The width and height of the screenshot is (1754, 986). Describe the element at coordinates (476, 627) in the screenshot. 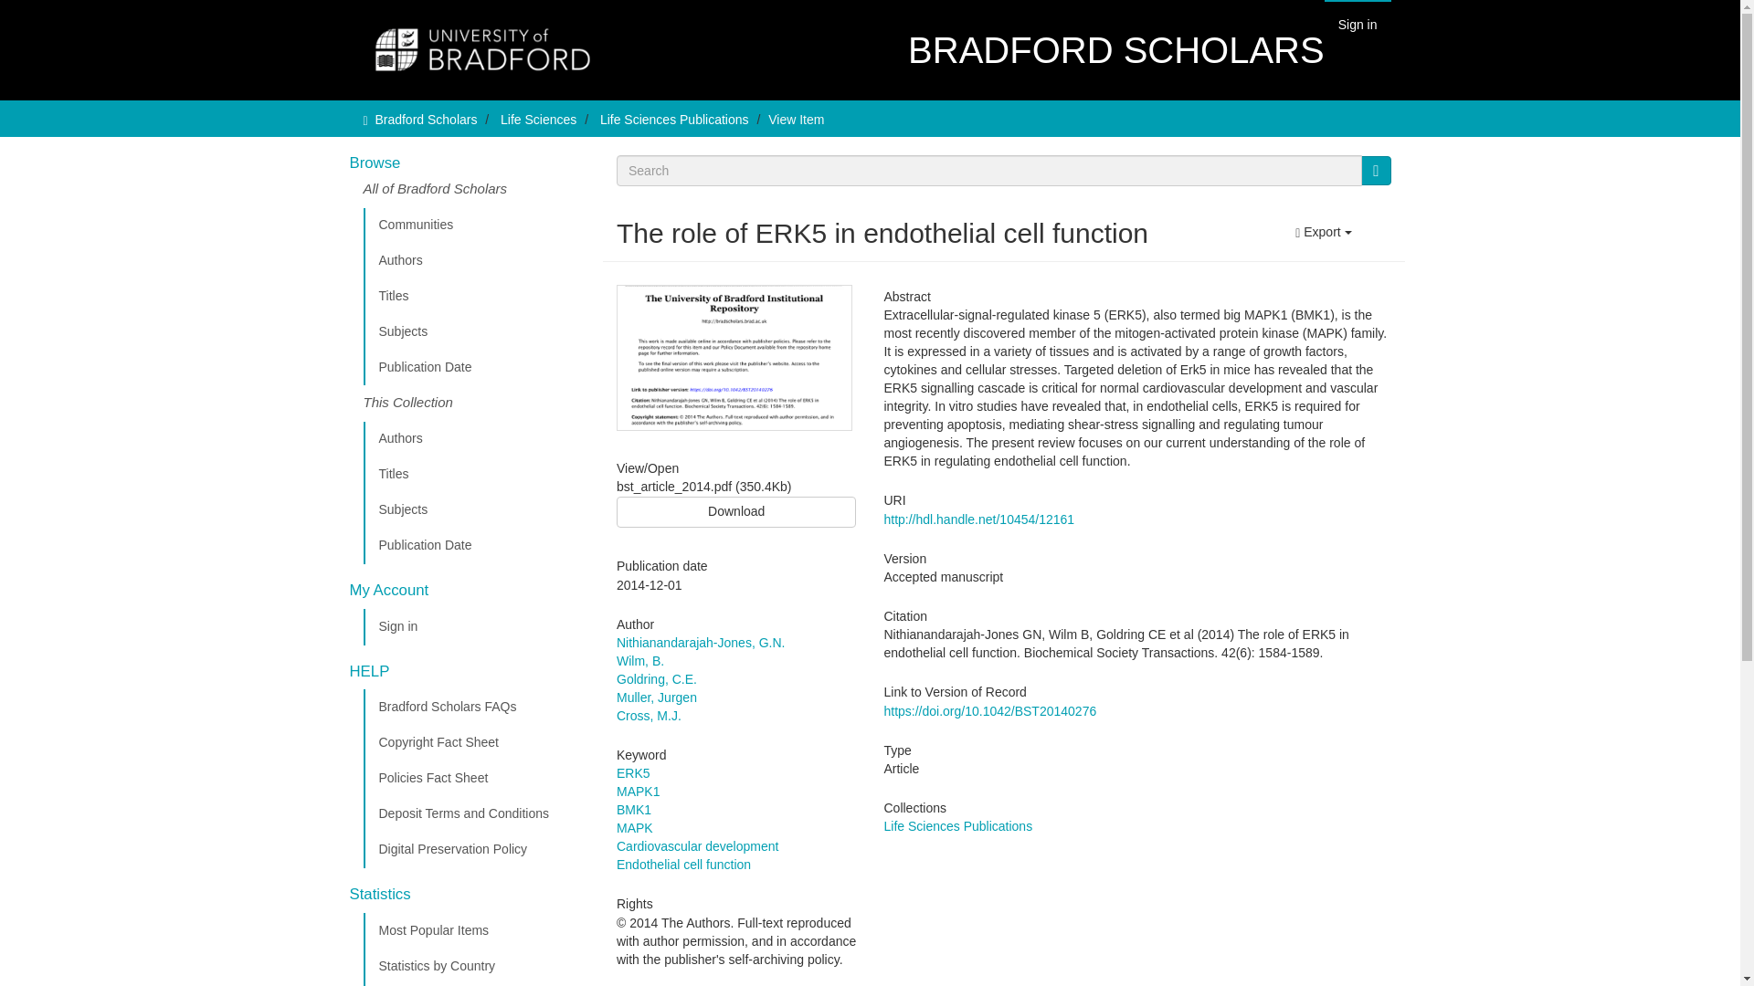

I see `Sign in` at that location.